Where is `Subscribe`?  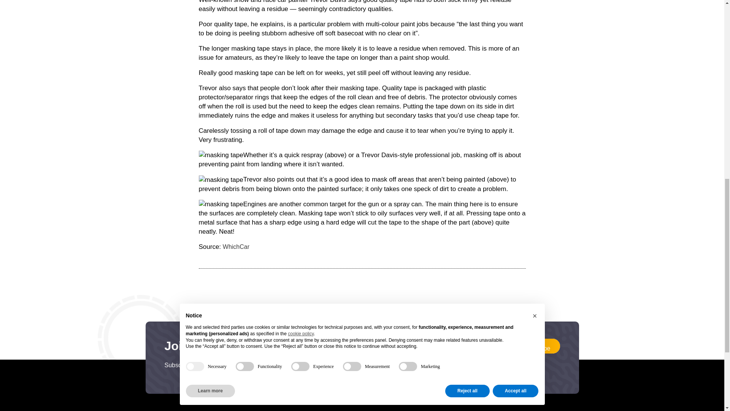 Subscribe is located at coordinates (537, 346).